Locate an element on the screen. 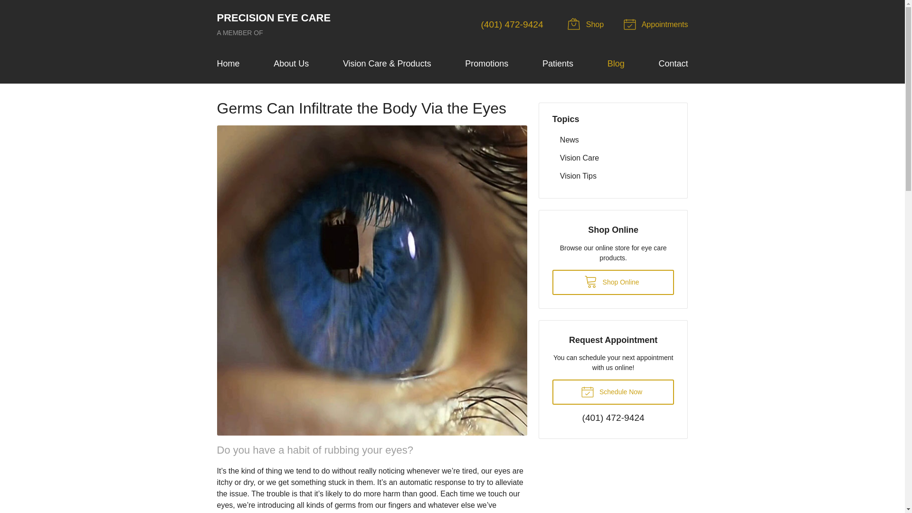 The image size is (912, 513). Schedule Now is located at coordinates (587, 25).